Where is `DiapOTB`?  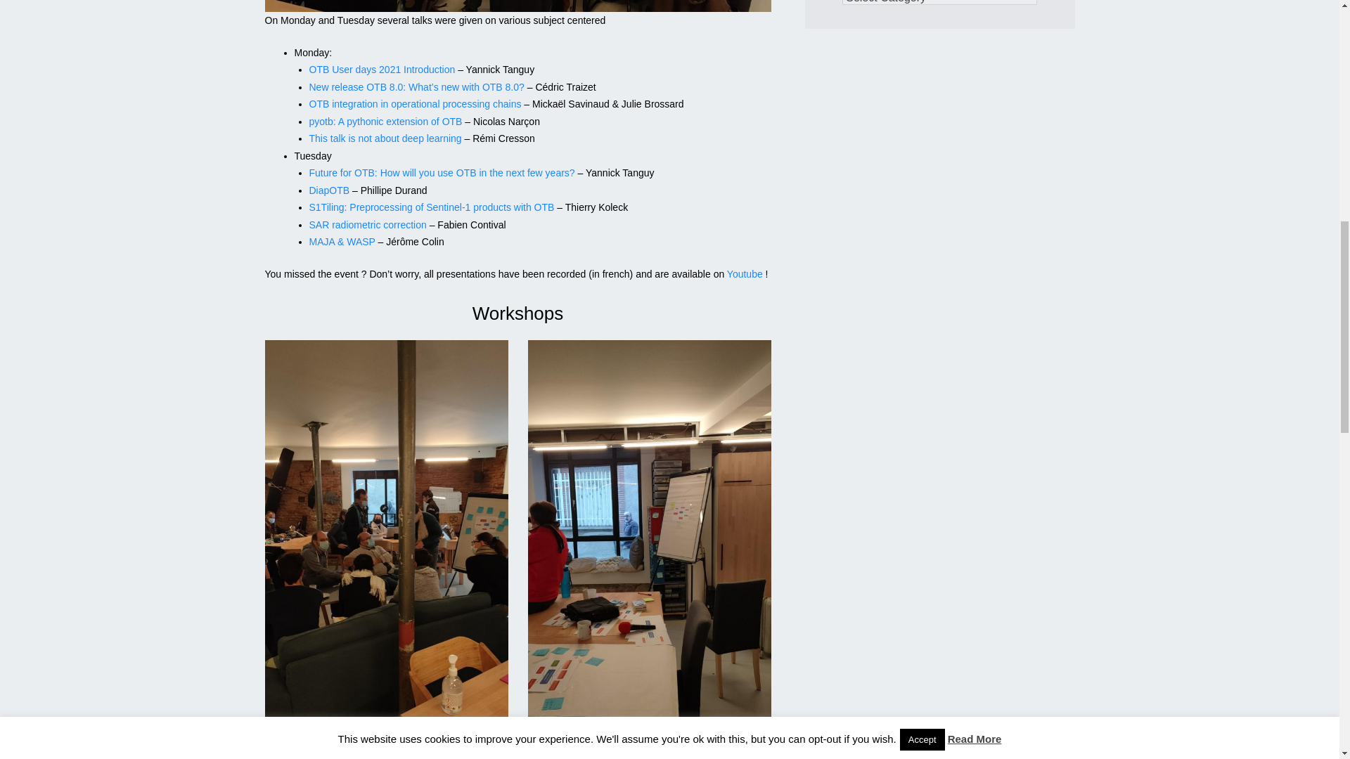 DiapOTB is located at coordinates (329, 190).